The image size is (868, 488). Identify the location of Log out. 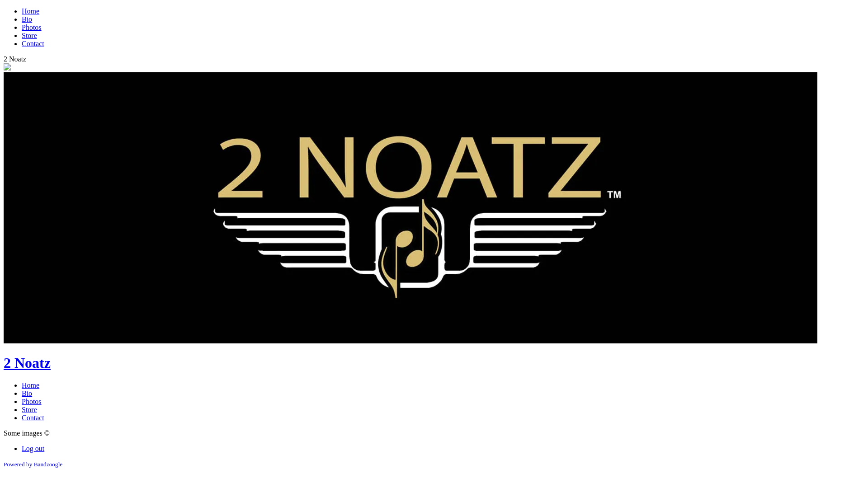
(33, 448).